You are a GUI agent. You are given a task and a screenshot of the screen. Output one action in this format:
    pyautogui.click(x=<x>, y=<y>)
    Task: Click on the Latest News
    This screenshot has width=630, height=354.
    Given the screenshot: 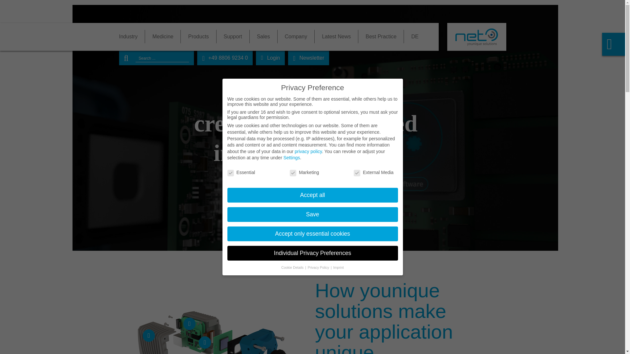 What is the action you would take?
    pyautogui.click(x=336, y=36)
    